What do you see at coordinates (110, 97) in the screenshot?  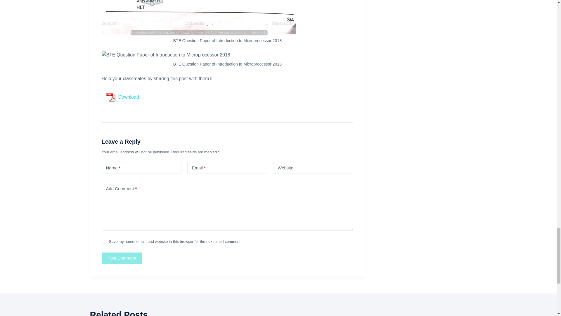 I see `View PDF` at bounding box center [110, 97].